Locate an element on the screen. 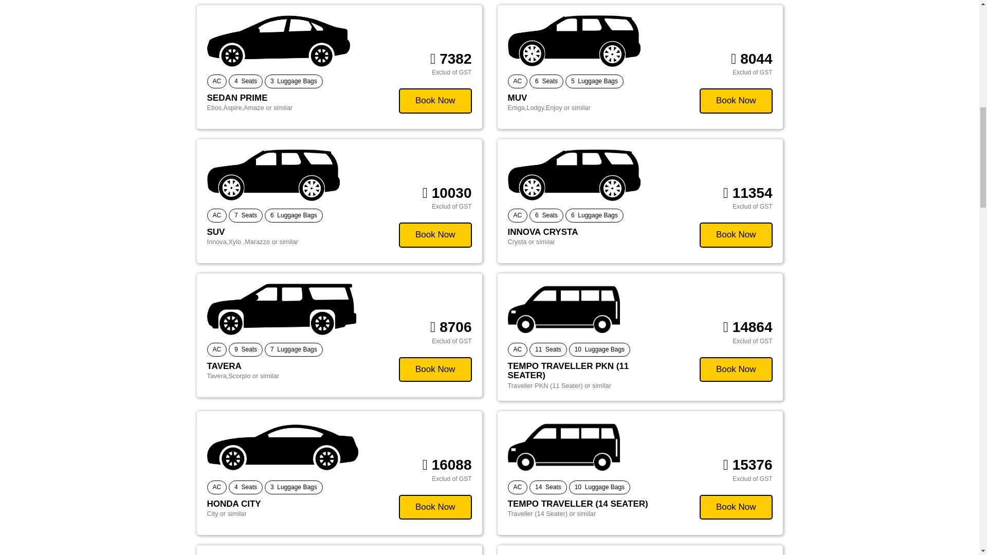 This screenshot has height=555, width=987. AC is located at coordinates (216, 216).